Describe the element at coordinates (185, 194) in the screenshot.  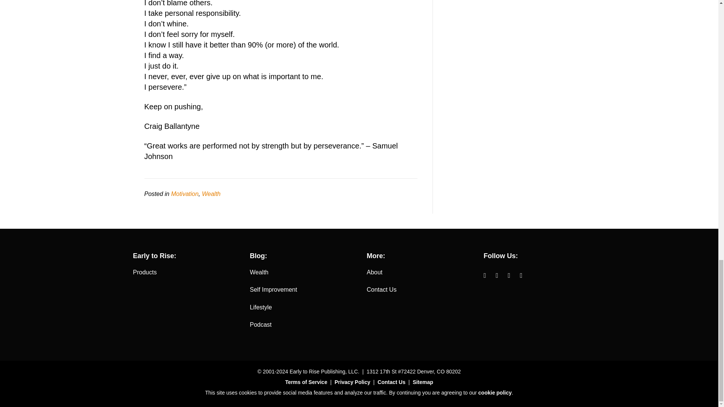
I see `Motivation` at that location.